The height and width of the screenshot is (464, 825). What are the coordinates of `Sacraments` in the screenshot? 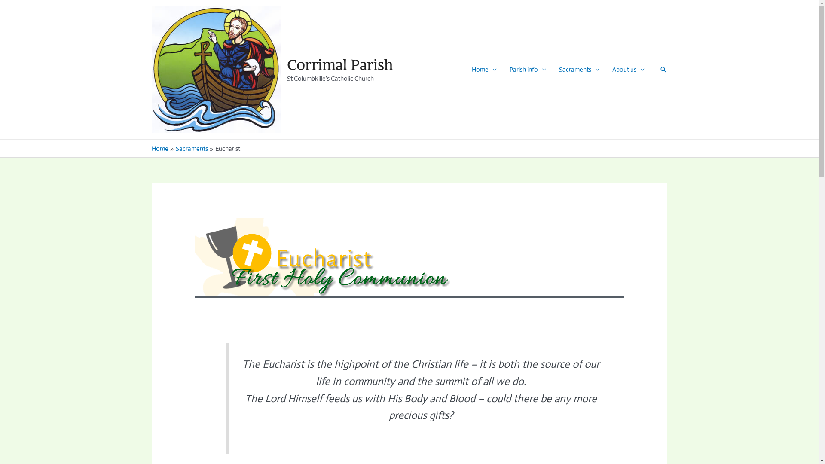 It's located at (192, 149).